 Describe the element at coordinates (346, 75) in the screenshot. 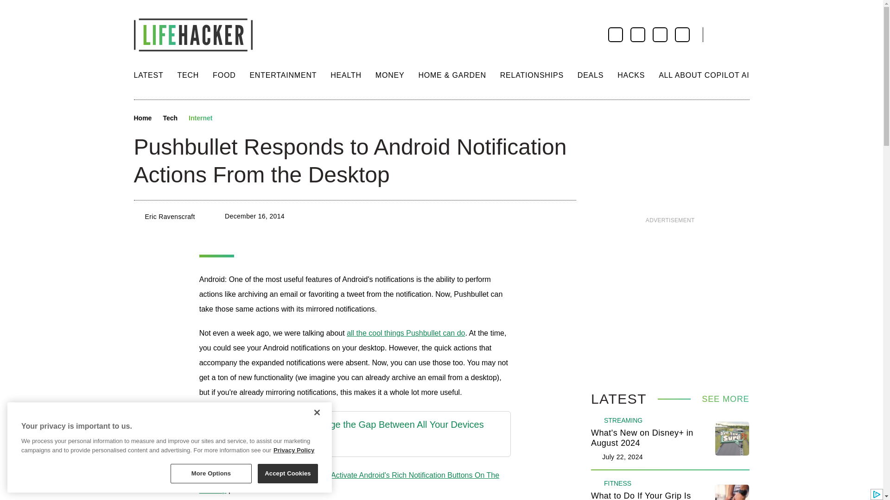

I see `HEALTH` at that location.